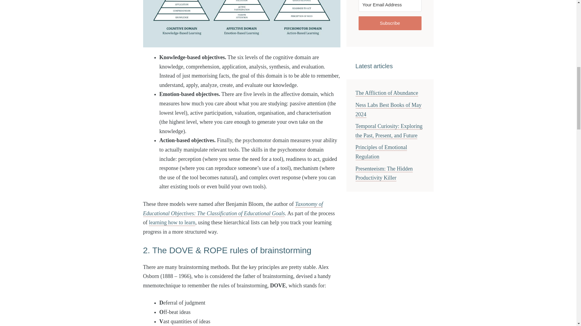 The width and height of the screenshot is (581, 326). What do you see at coordinates (384, 173) in the screenshot?
I see `Presenteeism: The Hidden Productivity Killer` at bounding box center [384, 173].